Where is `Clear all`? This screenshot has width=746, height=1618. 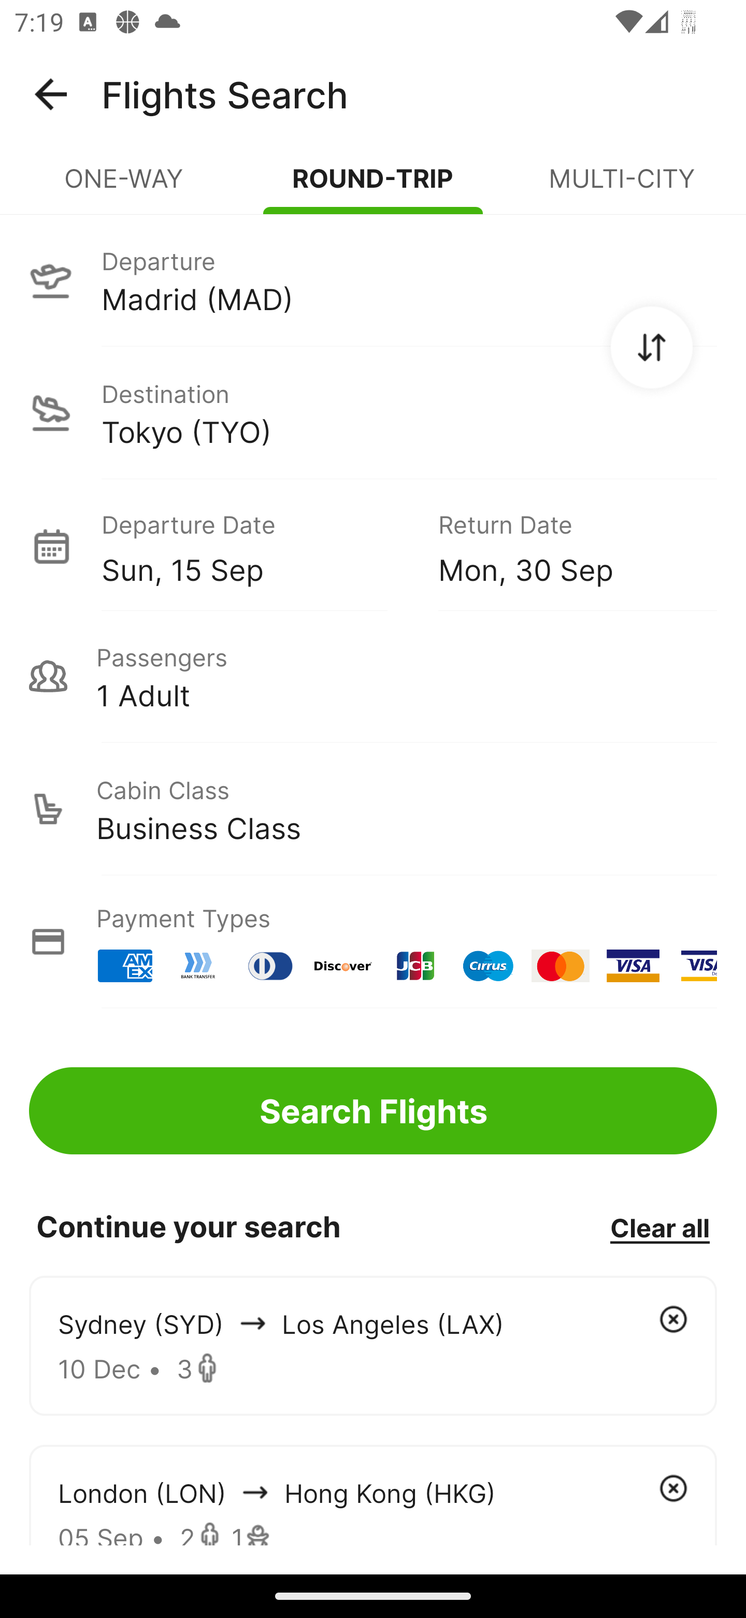
Clear all is located at coordinates (659, 1227).